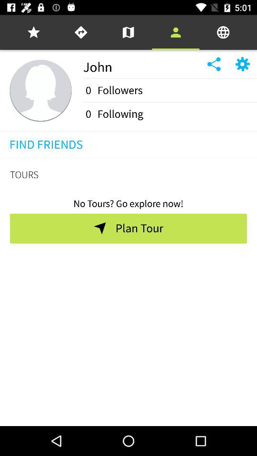 This screenshot has height=456, width=257. I want to click on tap the item to the left of the plan tour icon, so click(99, 228).